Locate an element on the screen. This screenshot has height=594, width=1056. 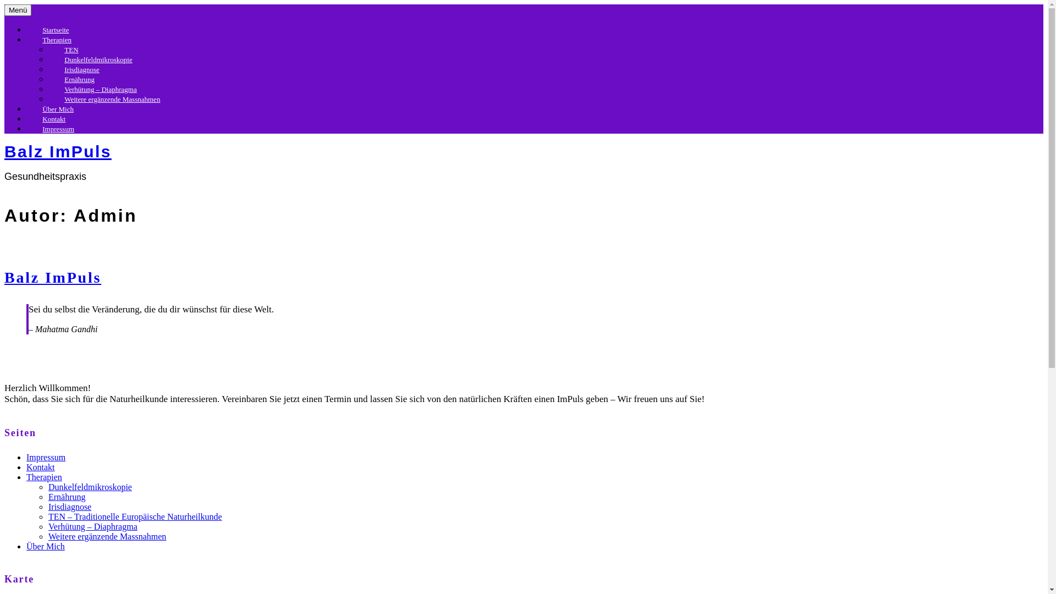
Balz ImPuls is located at coordinates (58, 152).